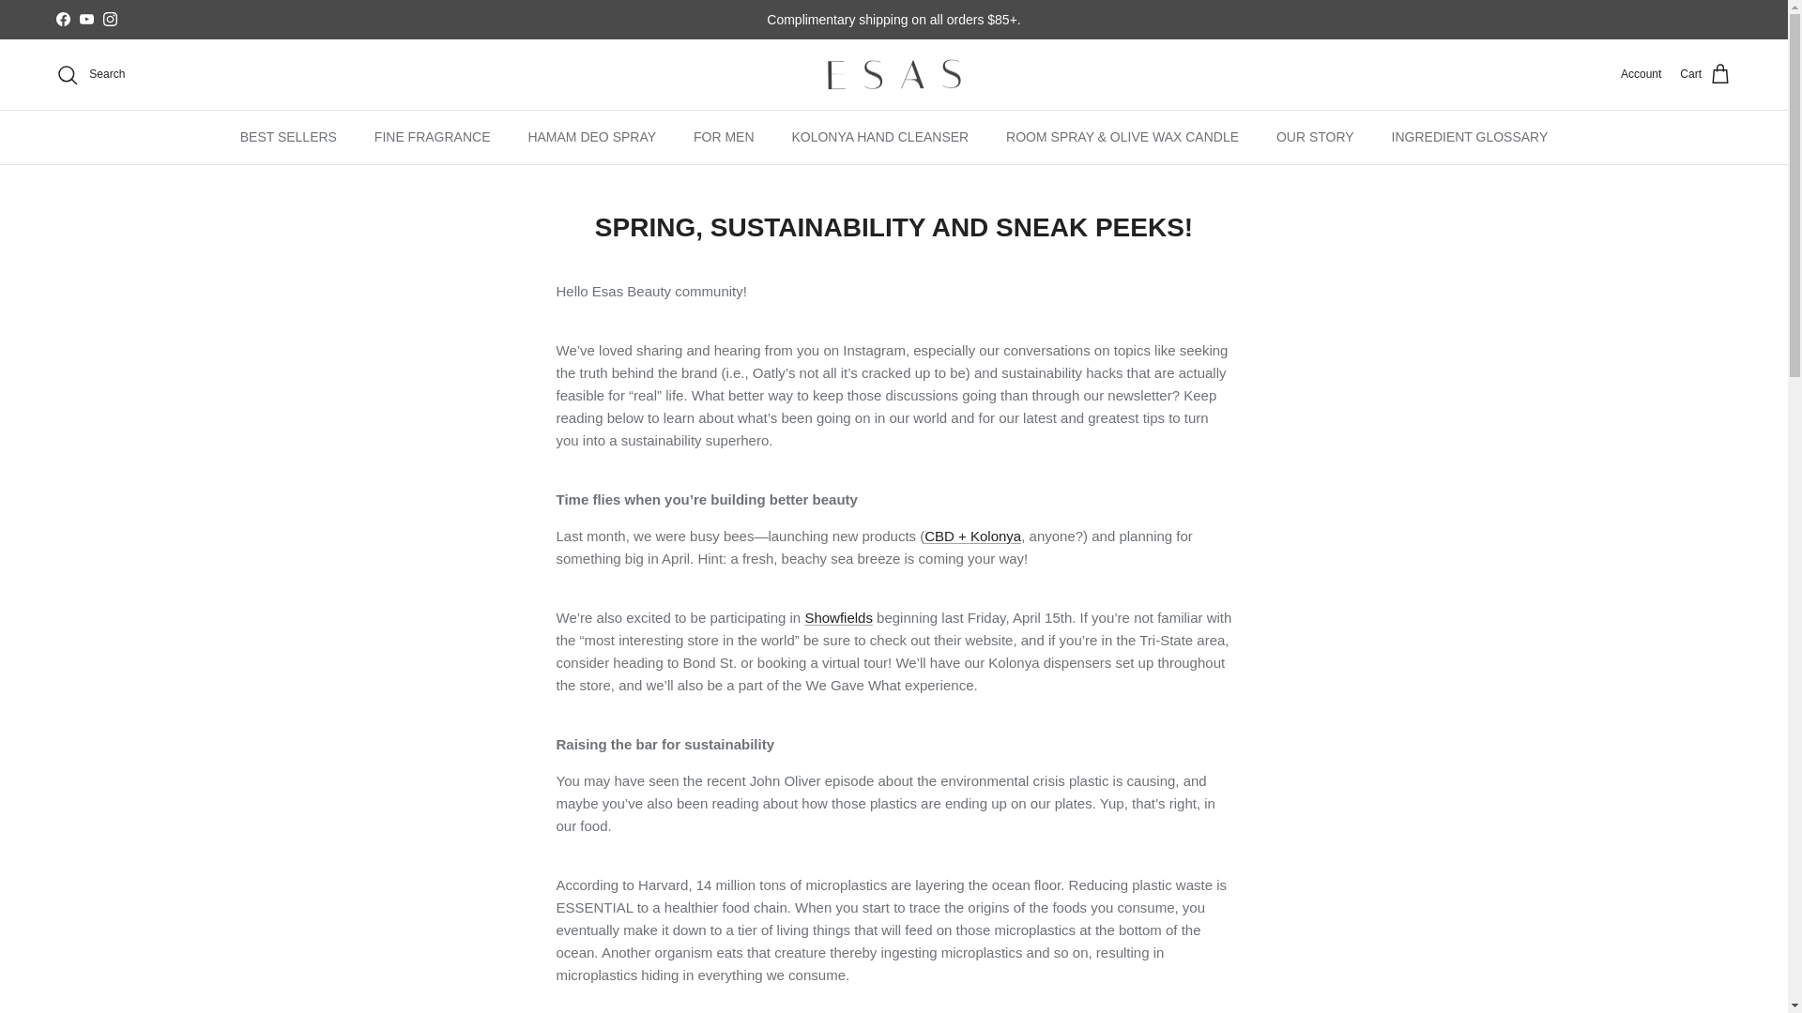 This screenshot has width=1802, height=1013. Describe the element at coordinates (62, 19) in the screenshot. I see `Esas Beauty on Facebook` at that location.